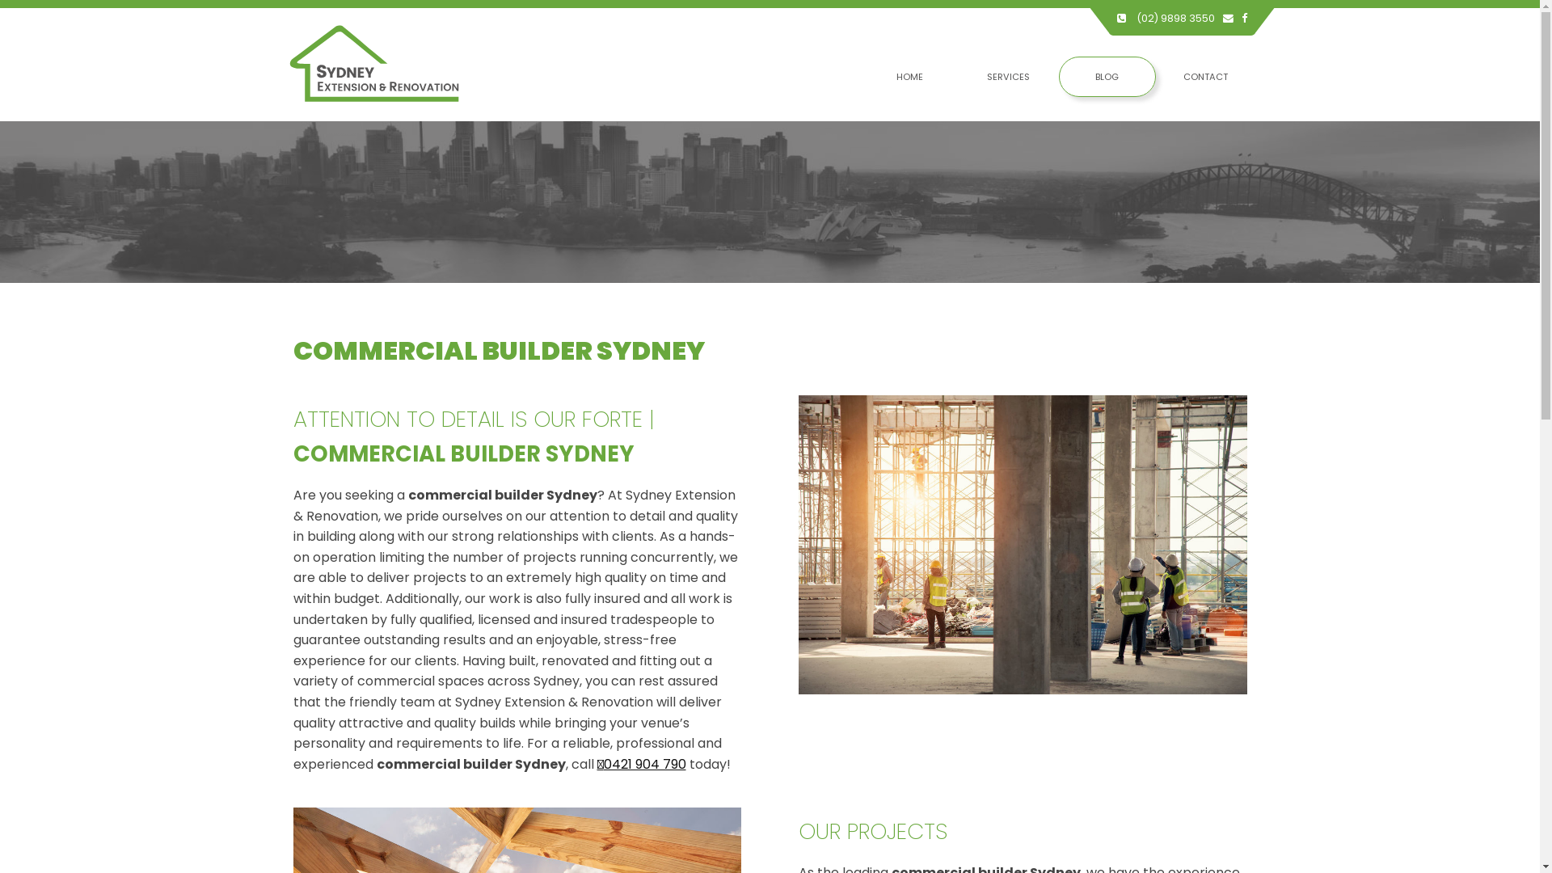 The height and width of the screenshot is (873, 1552). Describe the element at coordinates (641, 765) in the screenshot. I see `0421 904 790` at that location.